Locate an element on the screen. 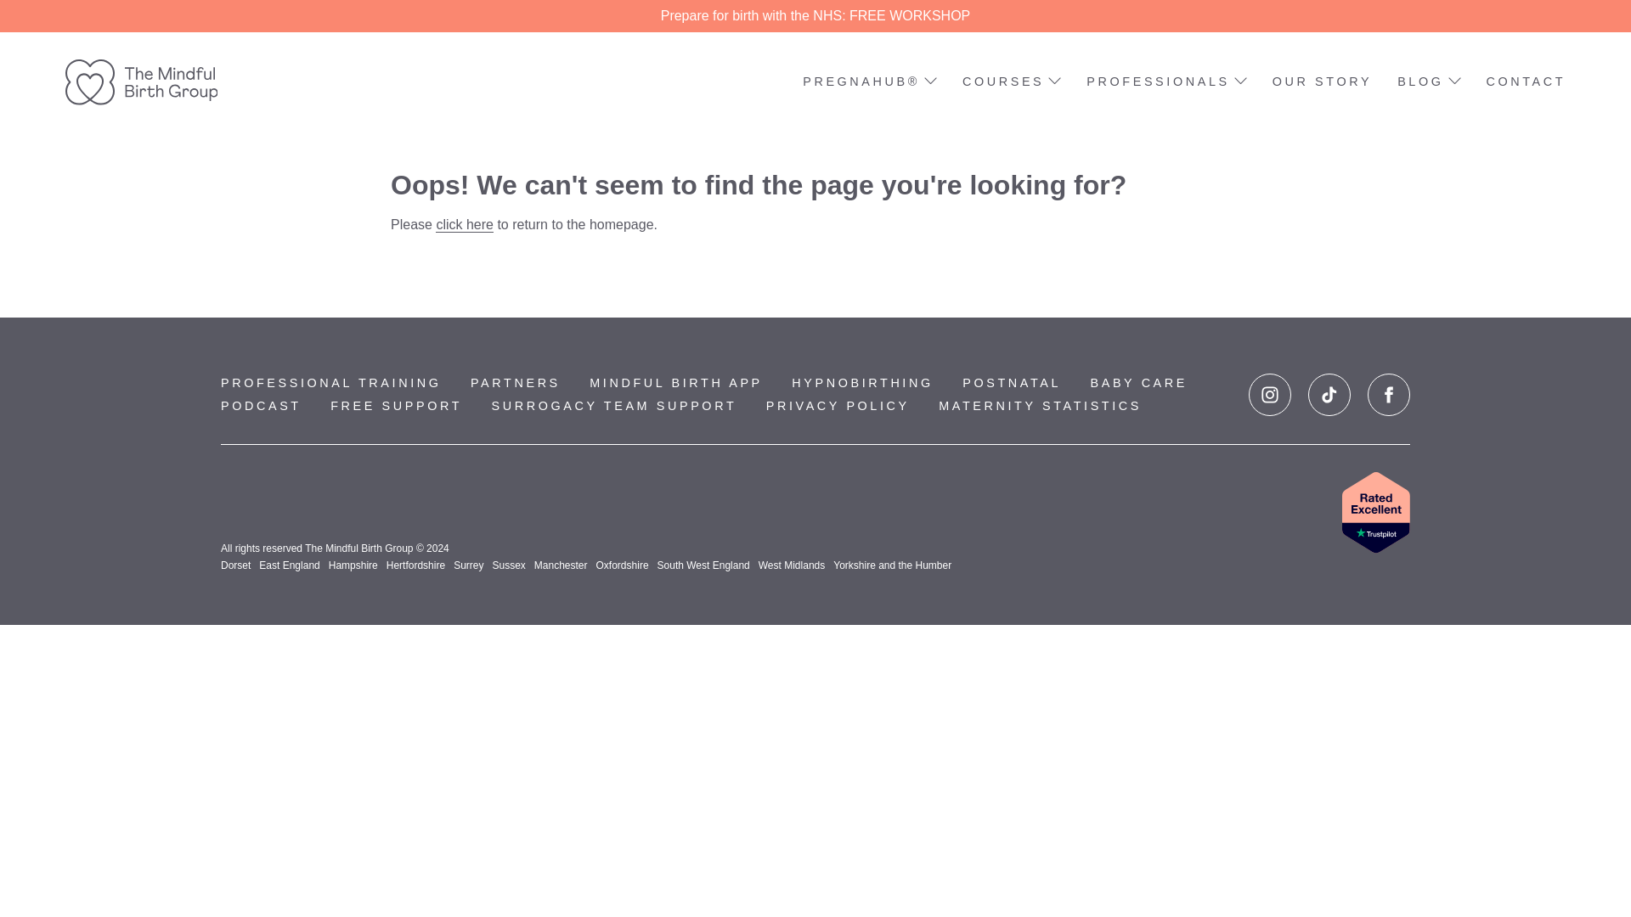 The width and height of the screenshot is (1631, 917). Prepare for birth with the NHS: FREE WORKSHOP is located at coordinates (815, 15).